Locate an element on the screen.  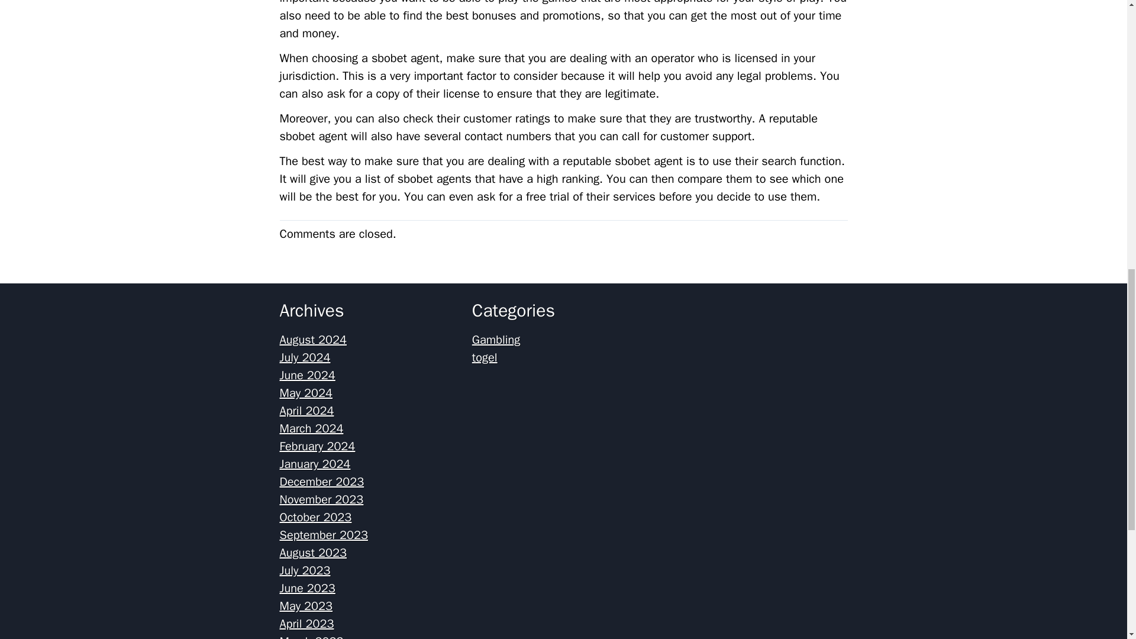
August 2024 is located at coordinates (312, 340).